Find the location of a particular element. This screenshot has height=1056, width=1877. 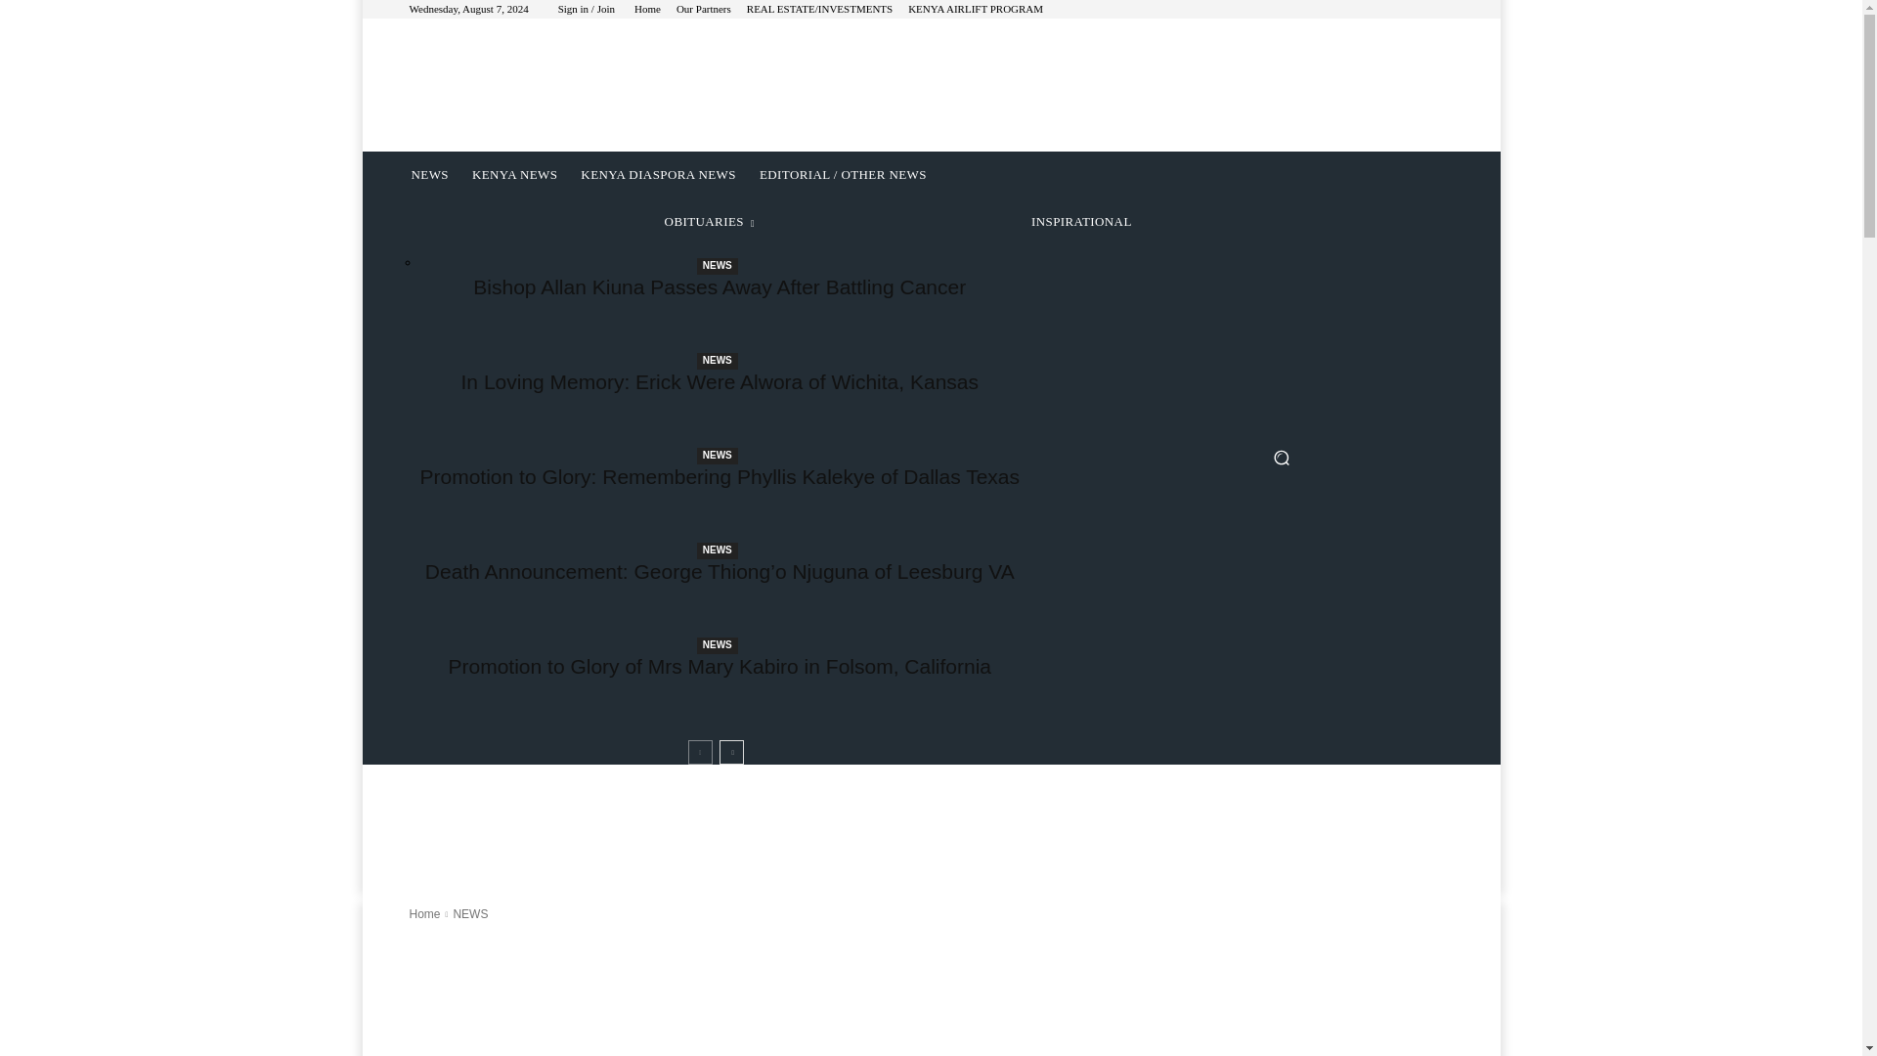

In Loving Memory: Erick Were Alwora of Wichita, Kansas is located at coordinates (720, 381).